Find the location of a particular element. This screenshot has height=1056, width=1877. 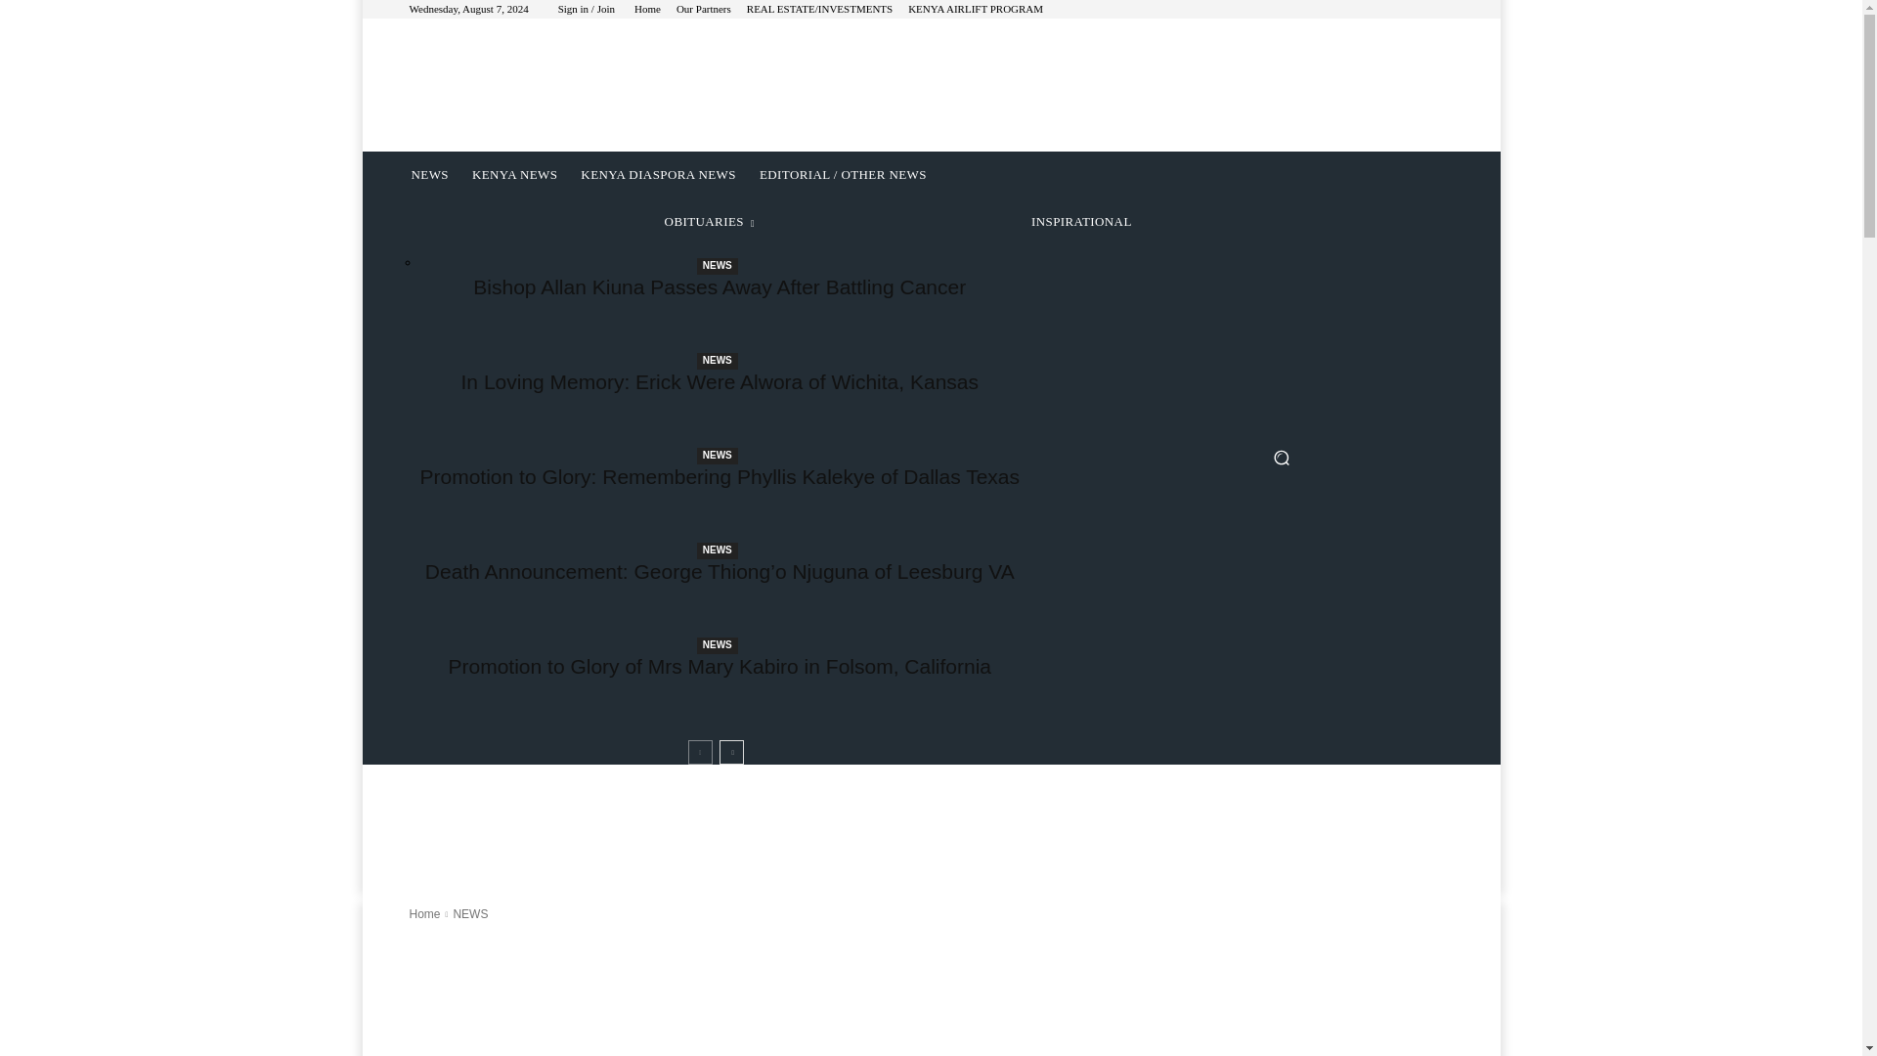

In Loving Memory: Erick Were Alwora of Wichita, Kansas is located at coordinates (720, 381).